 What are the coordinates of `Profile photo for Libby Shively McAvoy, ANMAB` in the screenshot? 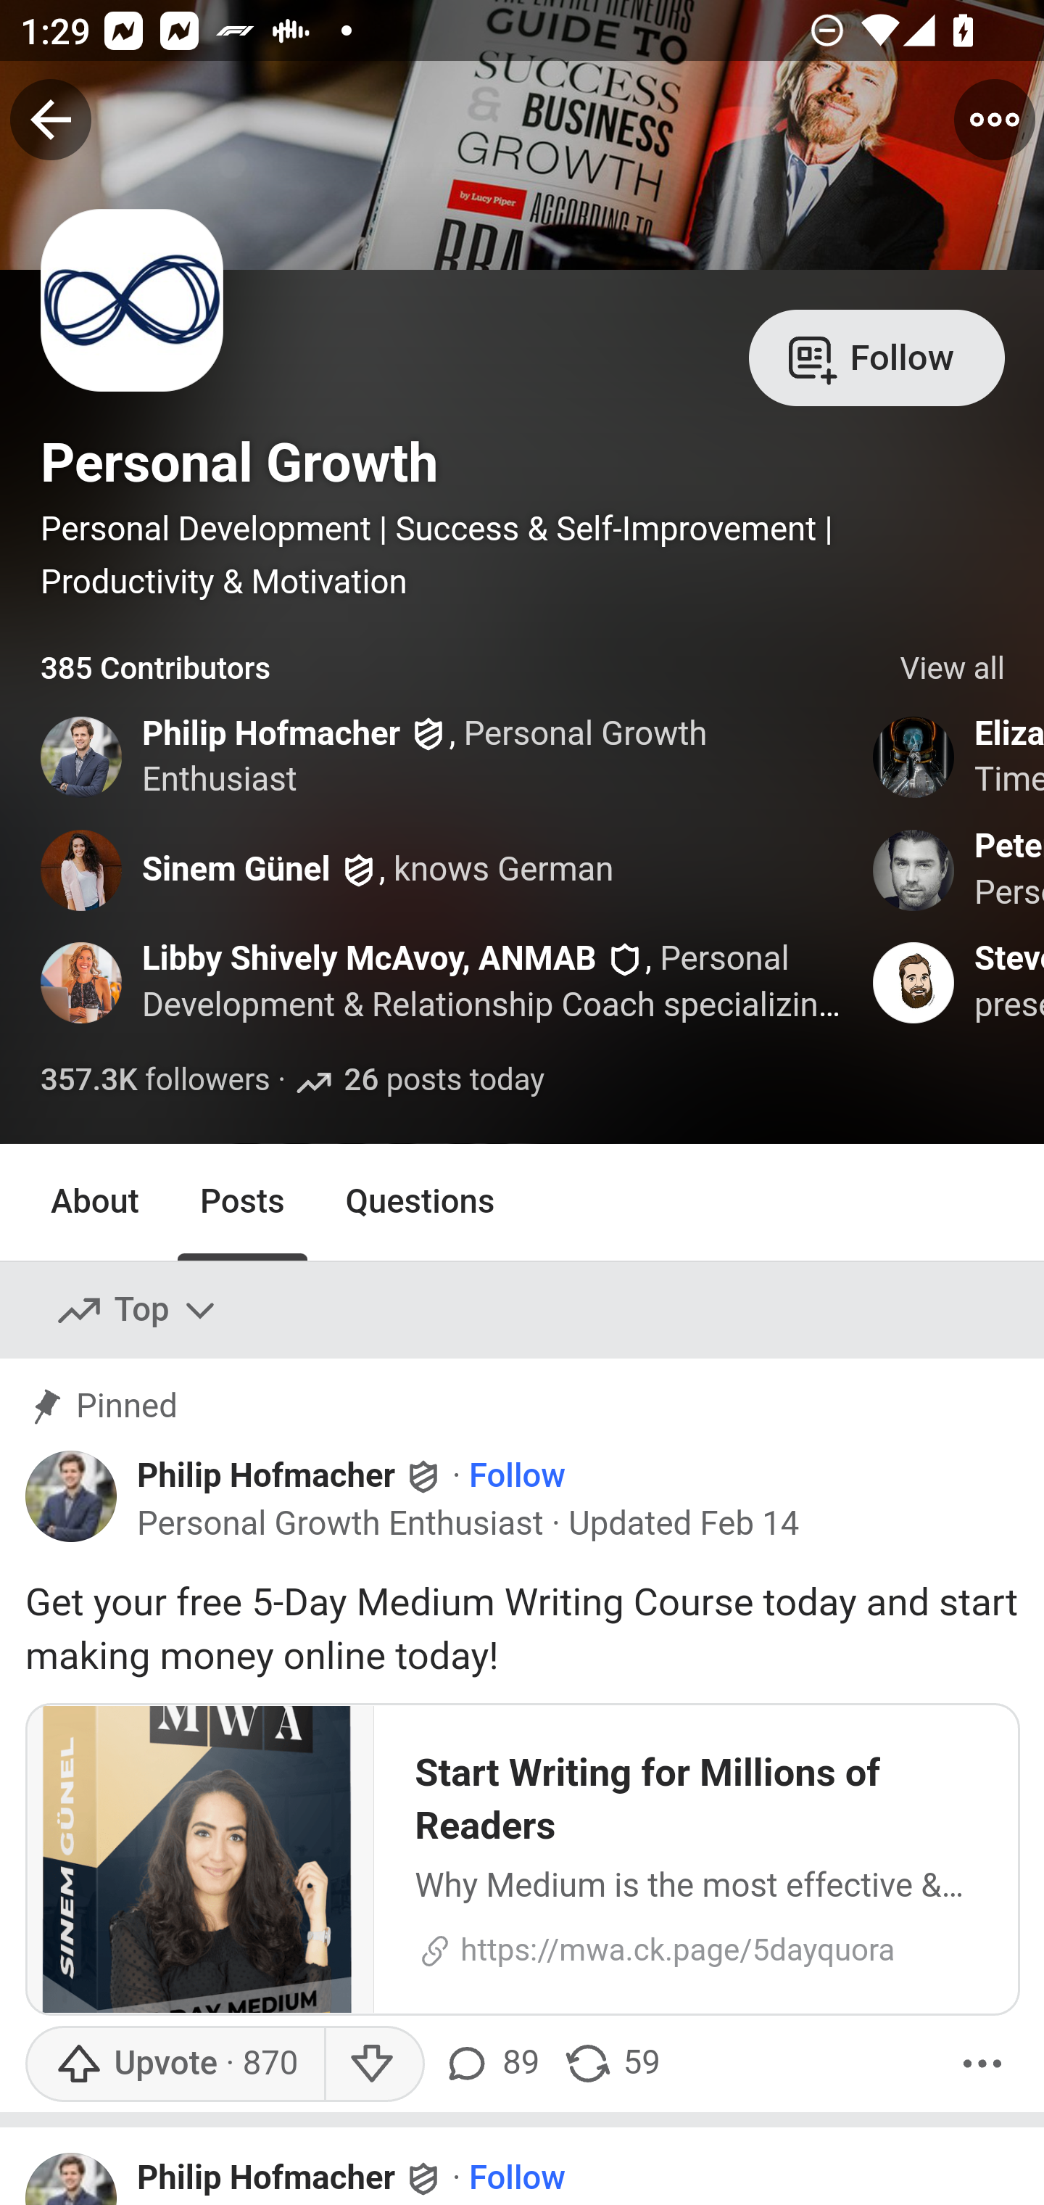 It's located at (83, 984).